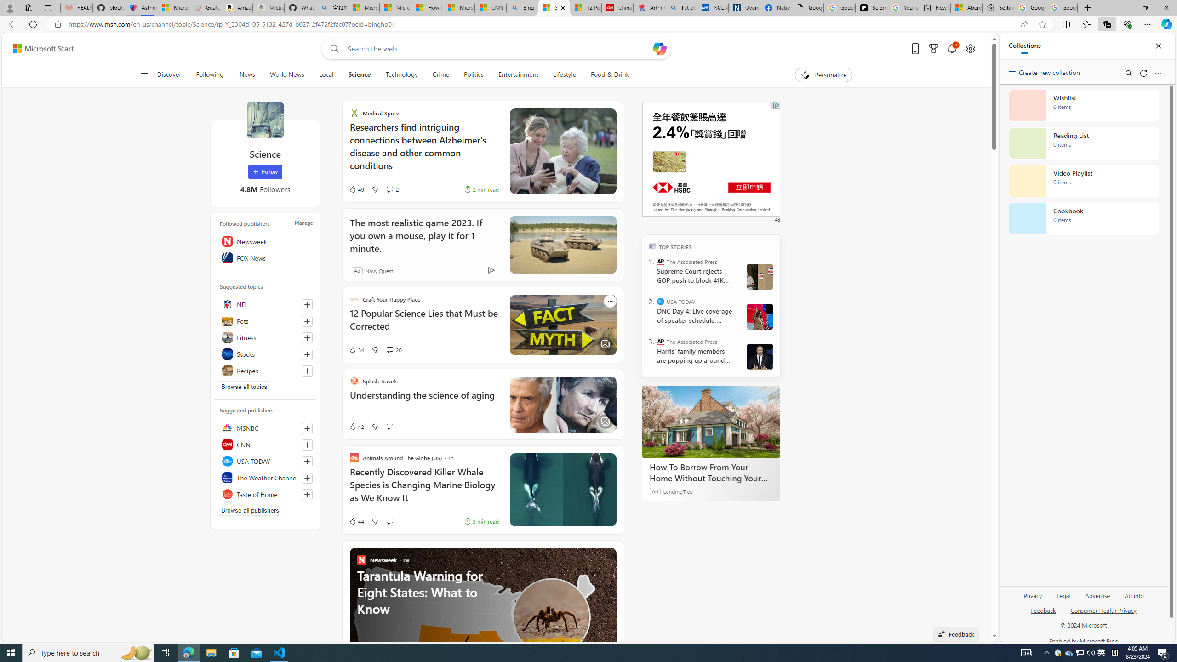 Image resolution: width=1177 pixels, height=662 pixels. What do you see at coordinates (265, 120) in the screenshot?
I see `Science` at bounding box center [265, 120].